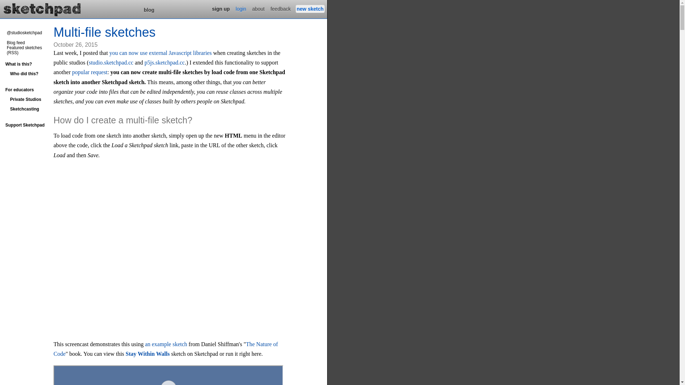 The image size is (685, 385). I want to click on popular request, so click(90, 72).